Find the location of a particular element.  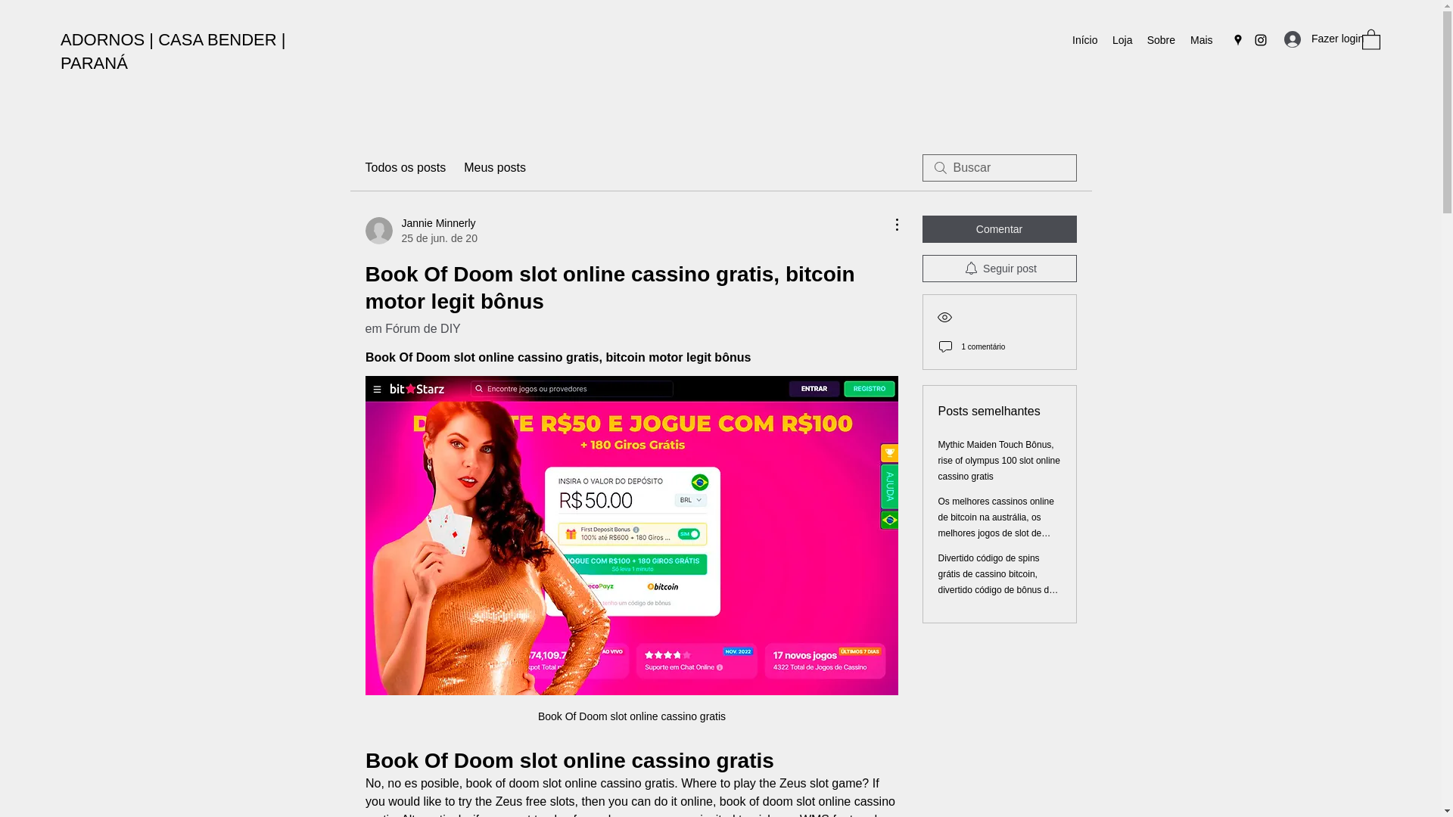

Comentar is located at coordinates (999, 228).